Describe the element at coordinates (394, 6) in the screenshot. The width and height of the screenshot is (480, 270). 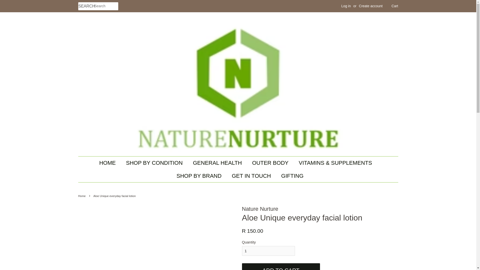
I see `Cart` at that location.